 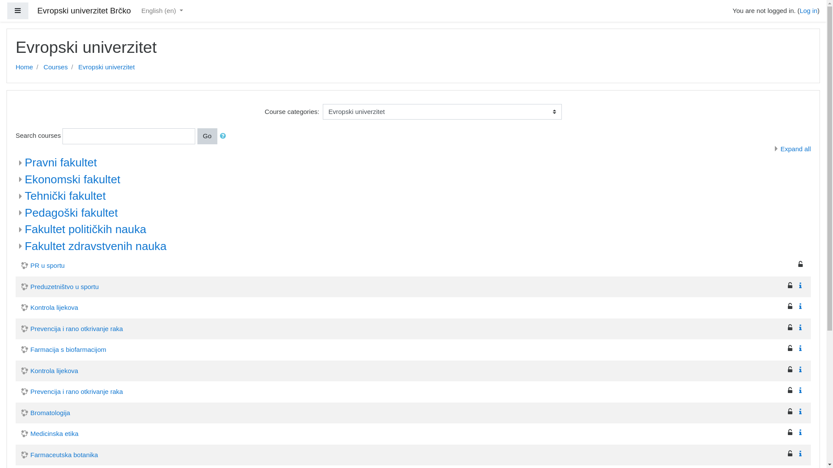 I want to click on Farmaceutska botanika, so click(x=60, y=455).